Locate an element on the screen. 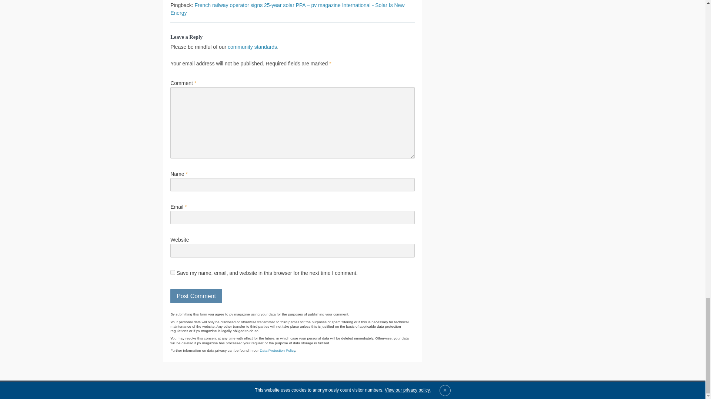  Post Comment is located at coordinates (196, 296).